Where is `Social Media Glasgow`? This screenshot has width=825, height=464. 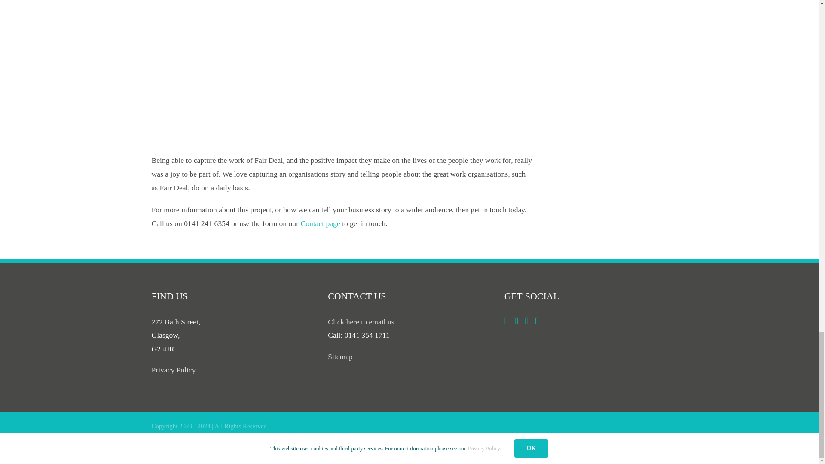
Social Media Glasgow is located at coordinates (256, 449).